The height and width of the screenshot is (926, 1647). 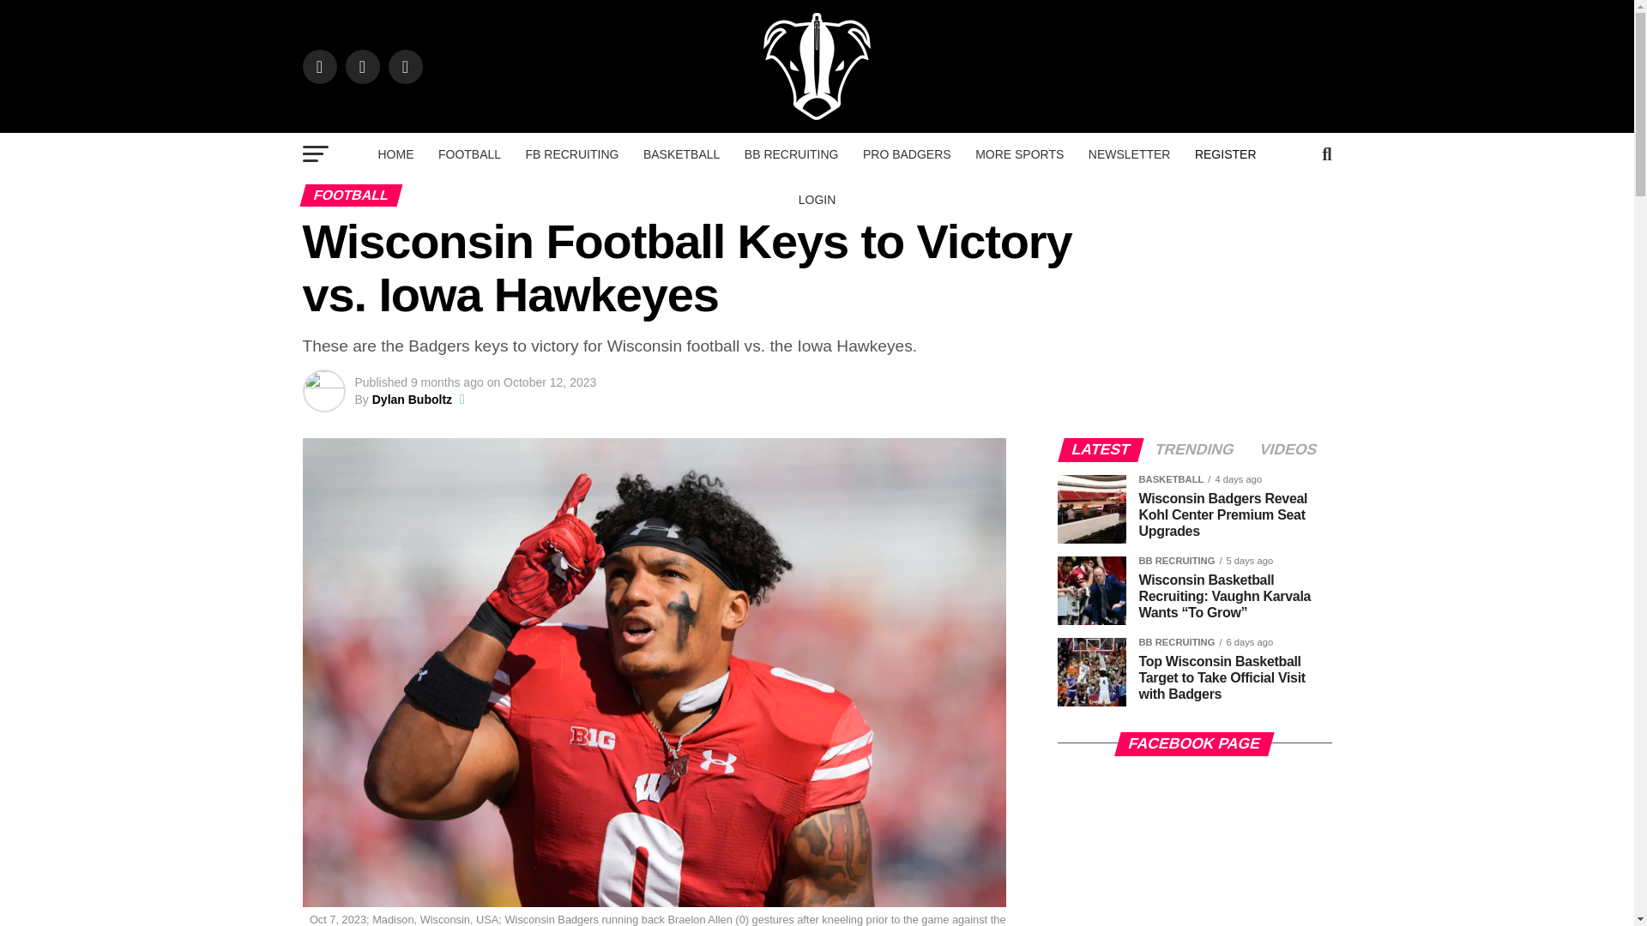 What do you see at coordinates (792, 154) in the screenshot?
I see `BB RECRUITING` at bounding box center [792, 154].